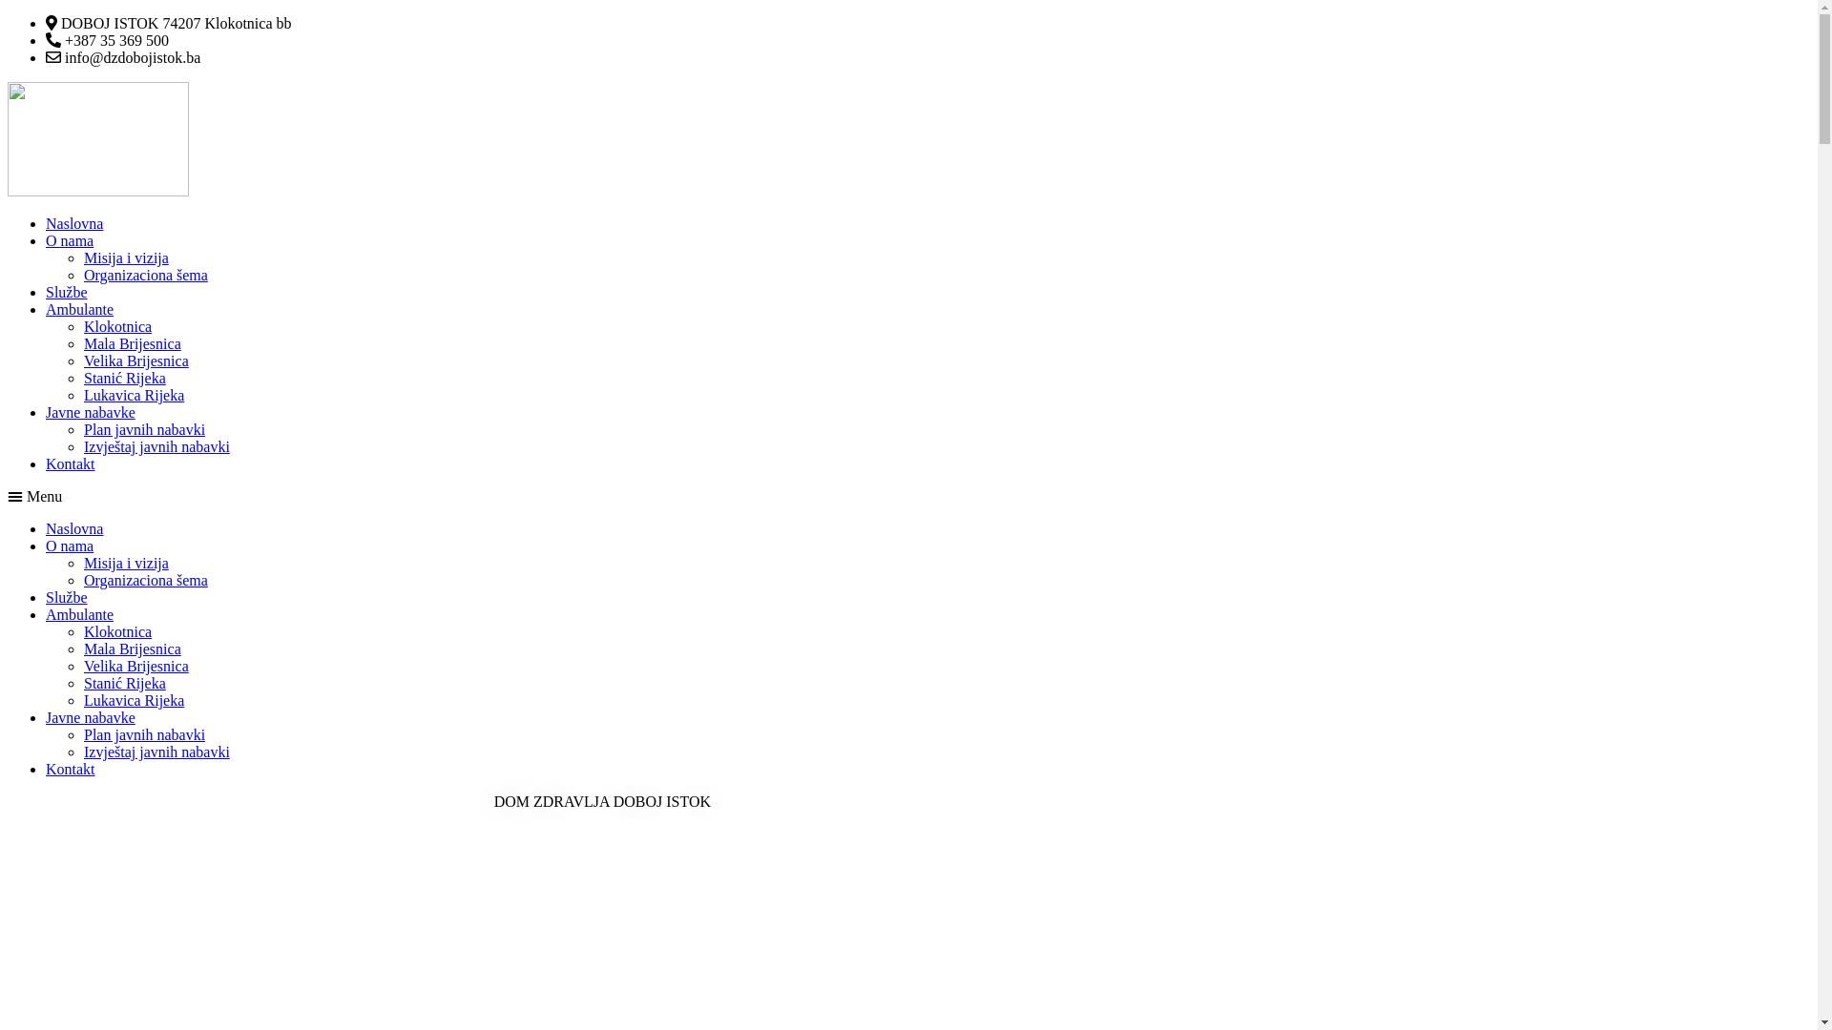  I want to click on O nama, so click(70, 240).